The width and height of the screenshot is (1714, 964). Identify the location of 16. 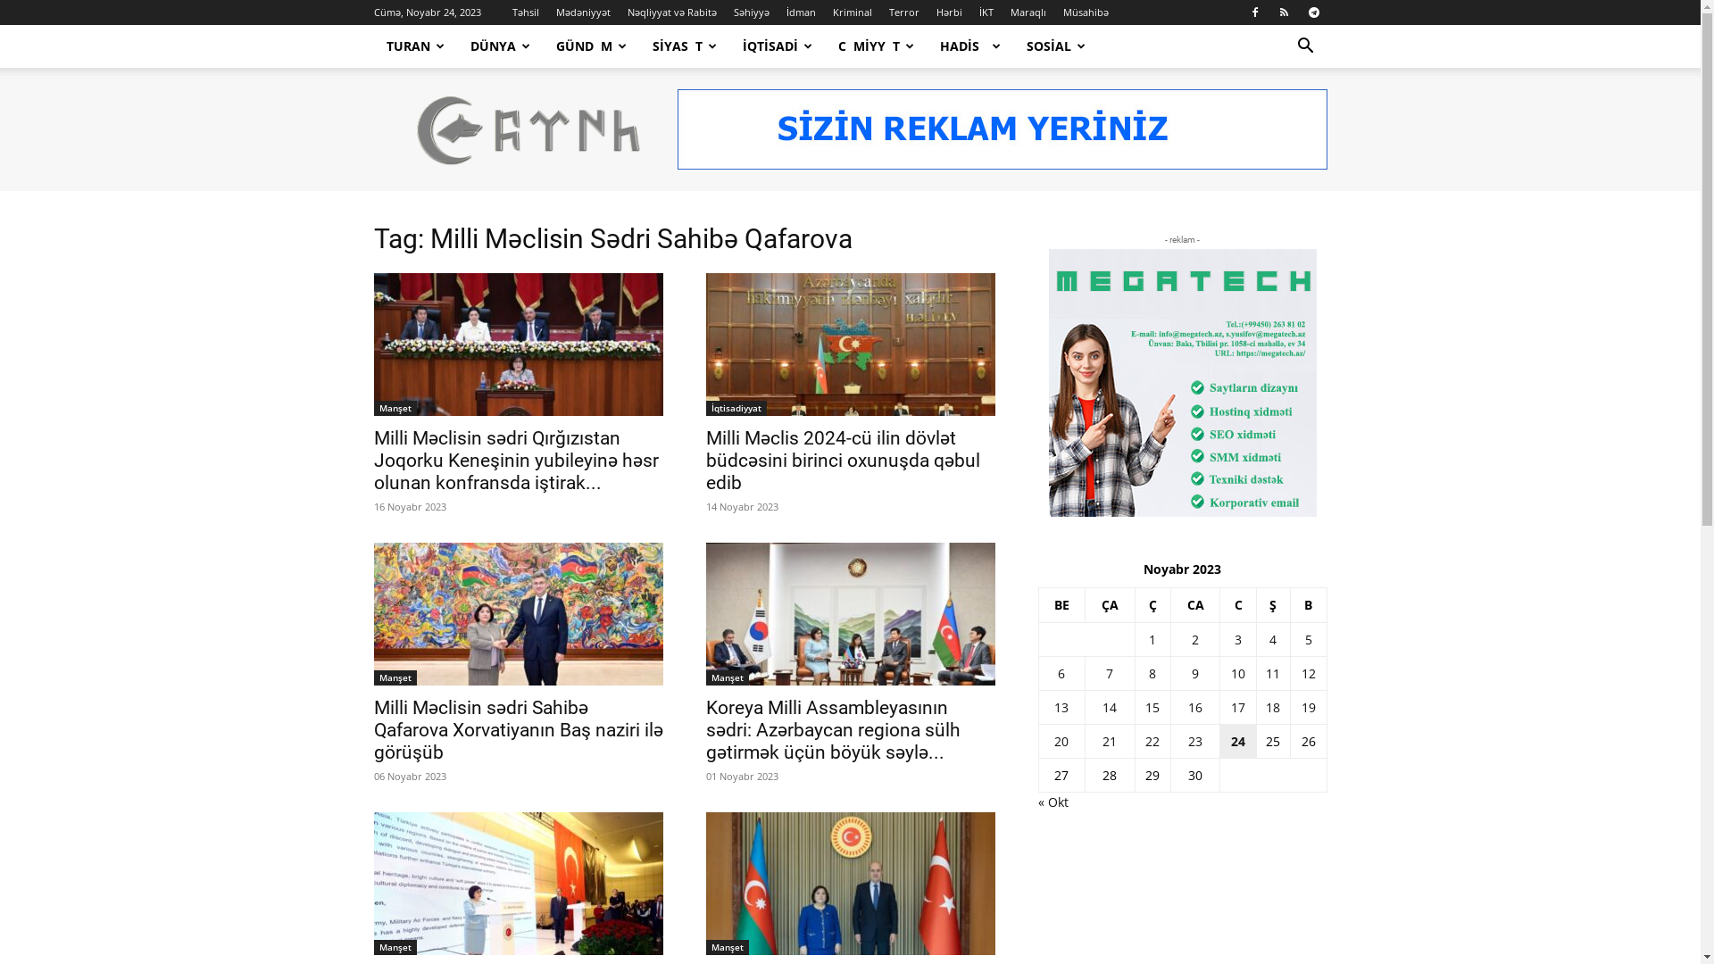
(1195, 707).